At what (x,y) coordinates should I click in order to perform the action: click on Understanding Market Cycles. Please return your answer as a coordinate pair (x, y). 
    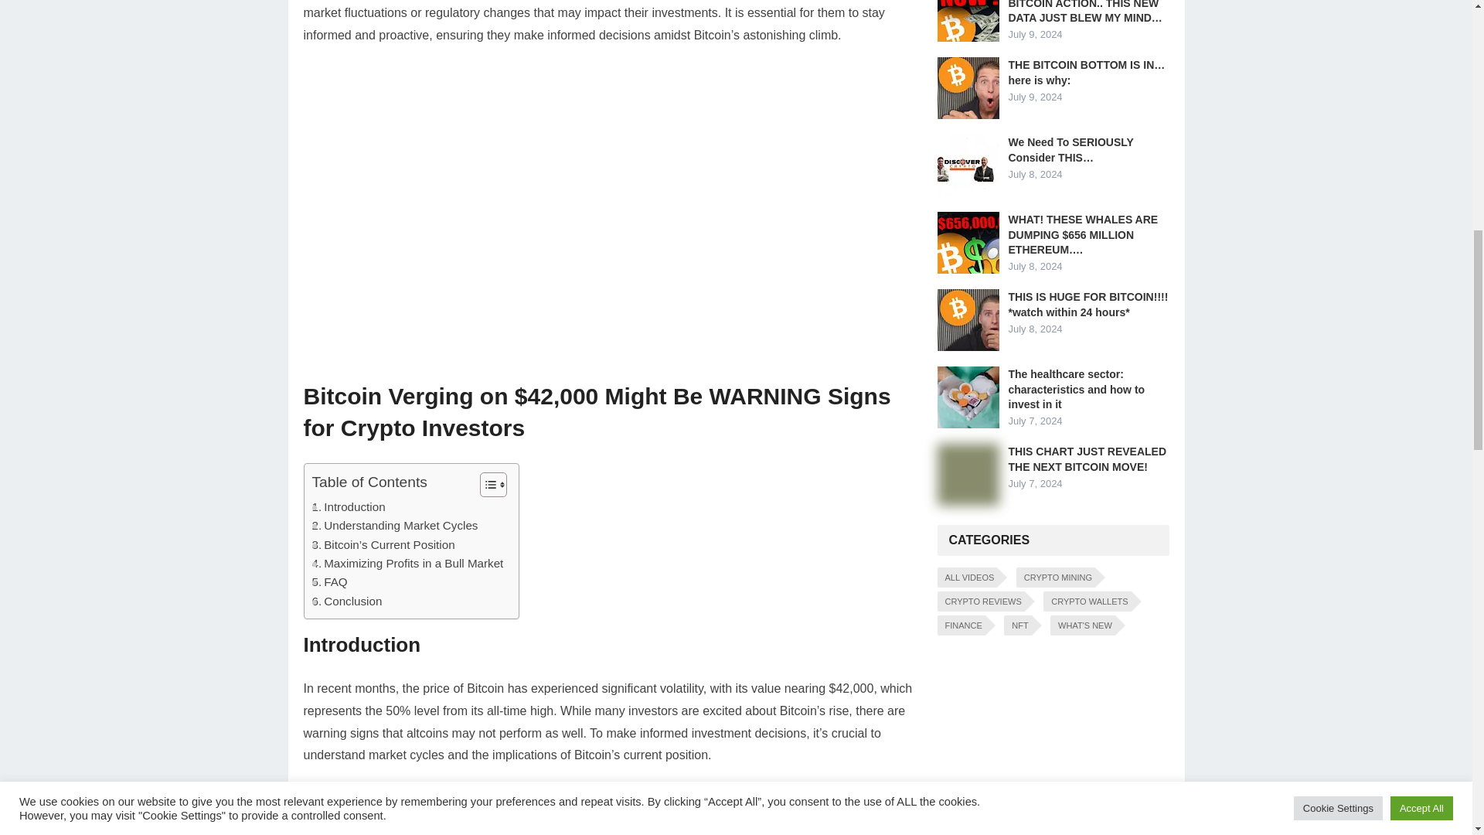
    Looking at the image, I should click on (394, 526).